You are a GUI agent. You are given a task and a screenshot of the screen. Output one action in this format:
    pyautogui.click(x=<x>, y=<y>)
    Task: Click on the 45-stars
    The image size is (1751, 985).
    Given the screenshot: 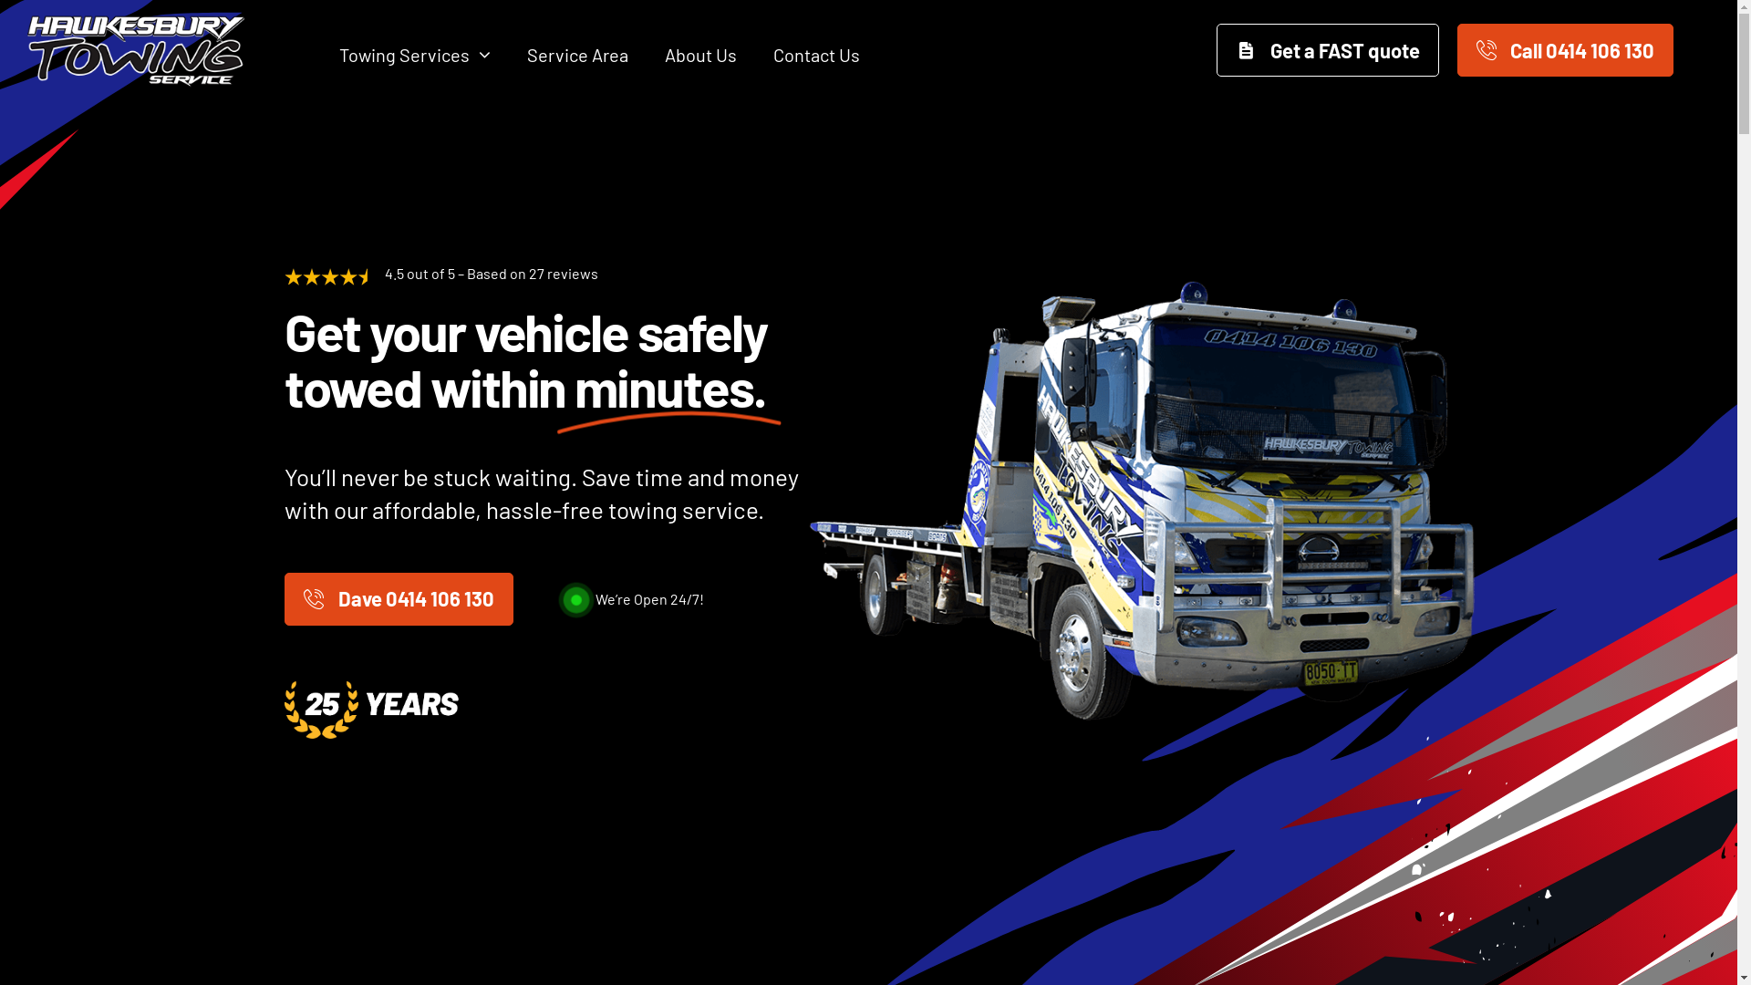 What is the action you would take?
    pyautogui.click(x=330, y=277)
    